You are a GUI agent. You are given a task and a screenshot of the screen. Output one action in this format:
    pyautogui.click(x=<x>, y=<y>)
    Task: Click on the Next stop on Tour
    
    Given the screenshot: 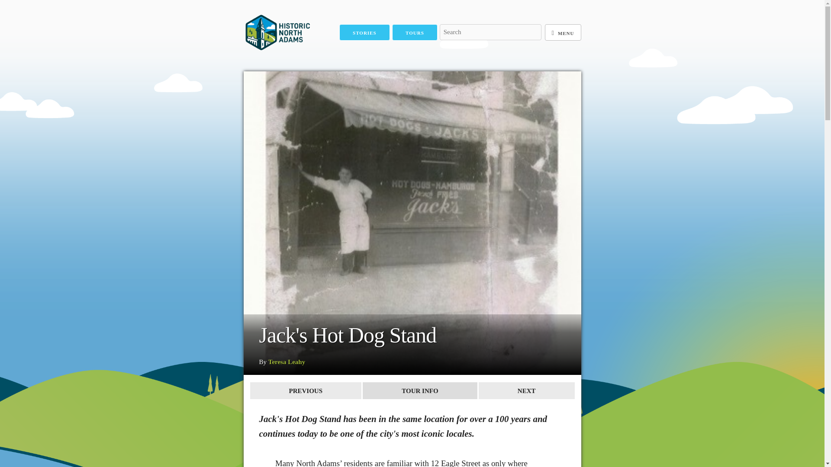 What is the action you would take?
    pyautogui.click(x=526, y=391)
    